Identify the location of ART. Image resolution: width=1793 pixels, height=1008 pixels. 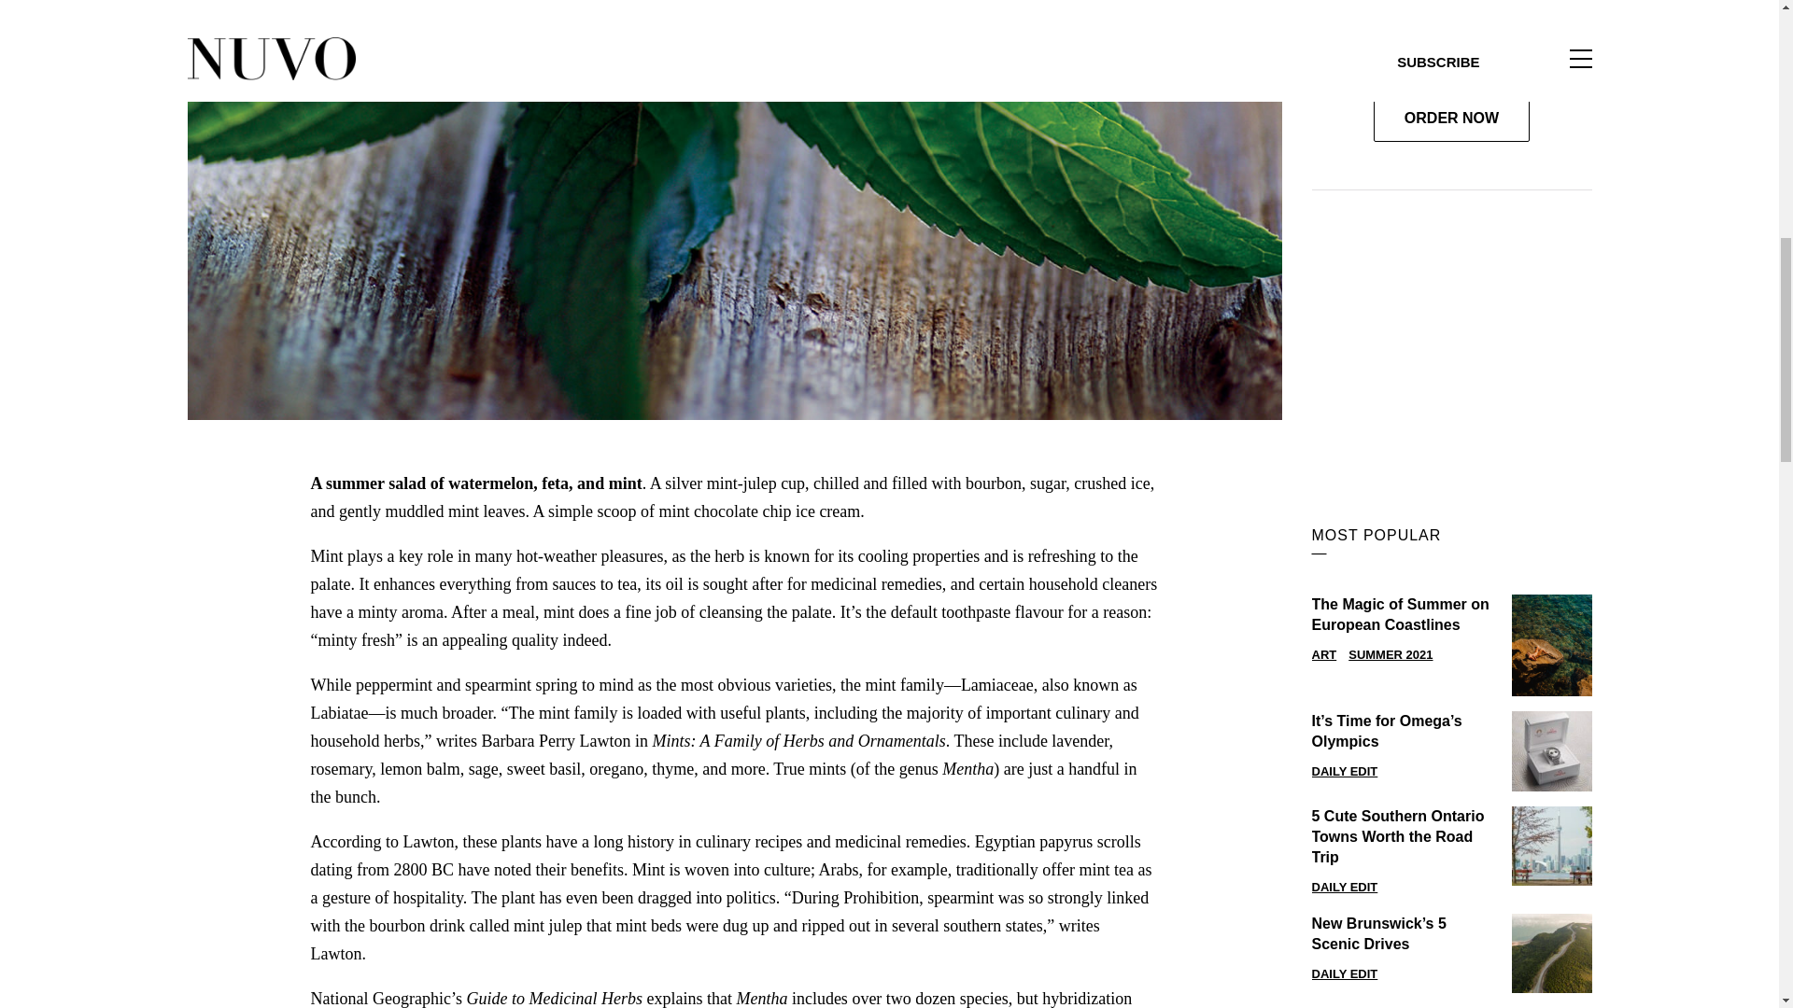
(1322, 654).